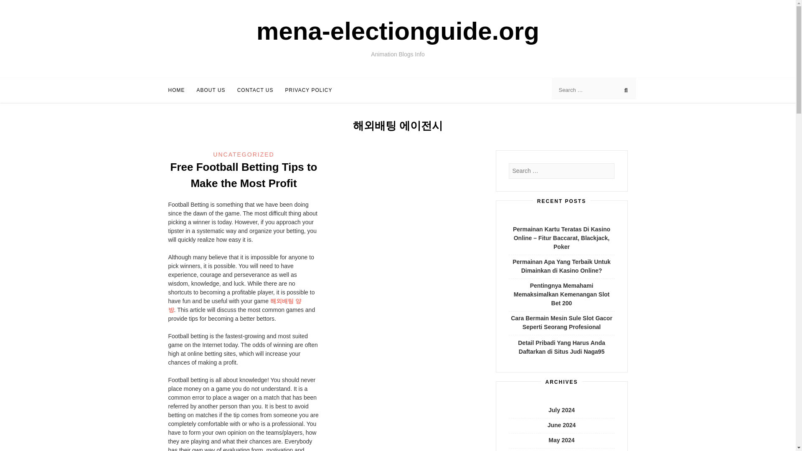 The image size is (802, 451). I want to click on Free Football Betting Tips to Make the Most Profit, so click(244, 175).